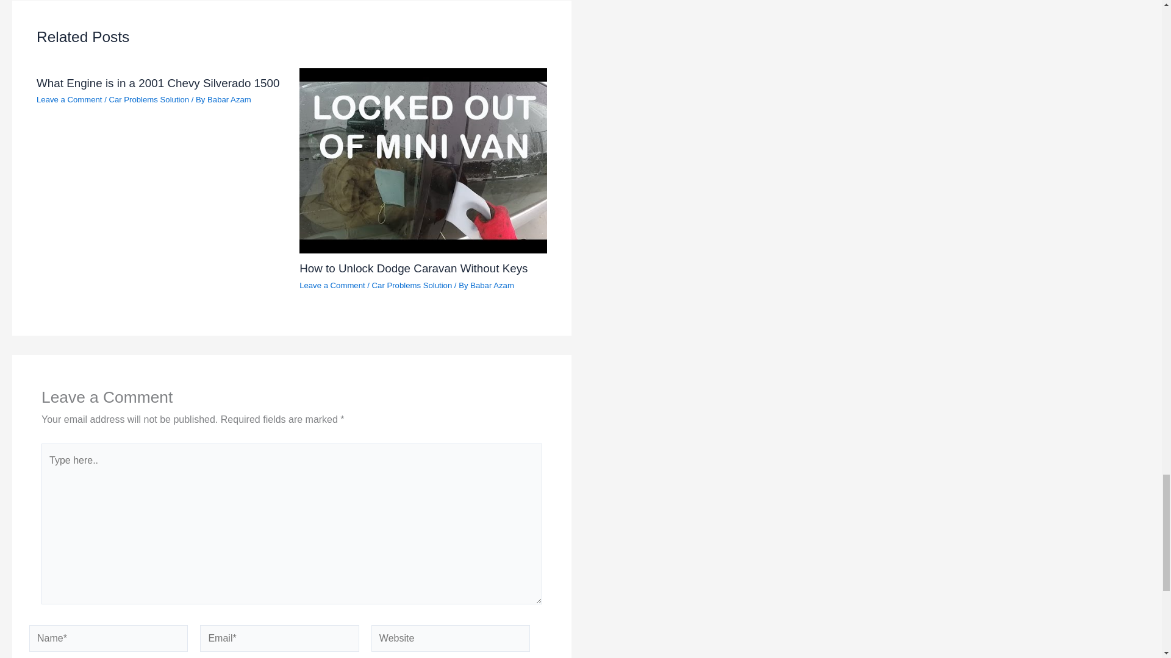 This screenshot has height=658, width=1171. I want to click on View all posts by Babar Azam, so click(492, 285).